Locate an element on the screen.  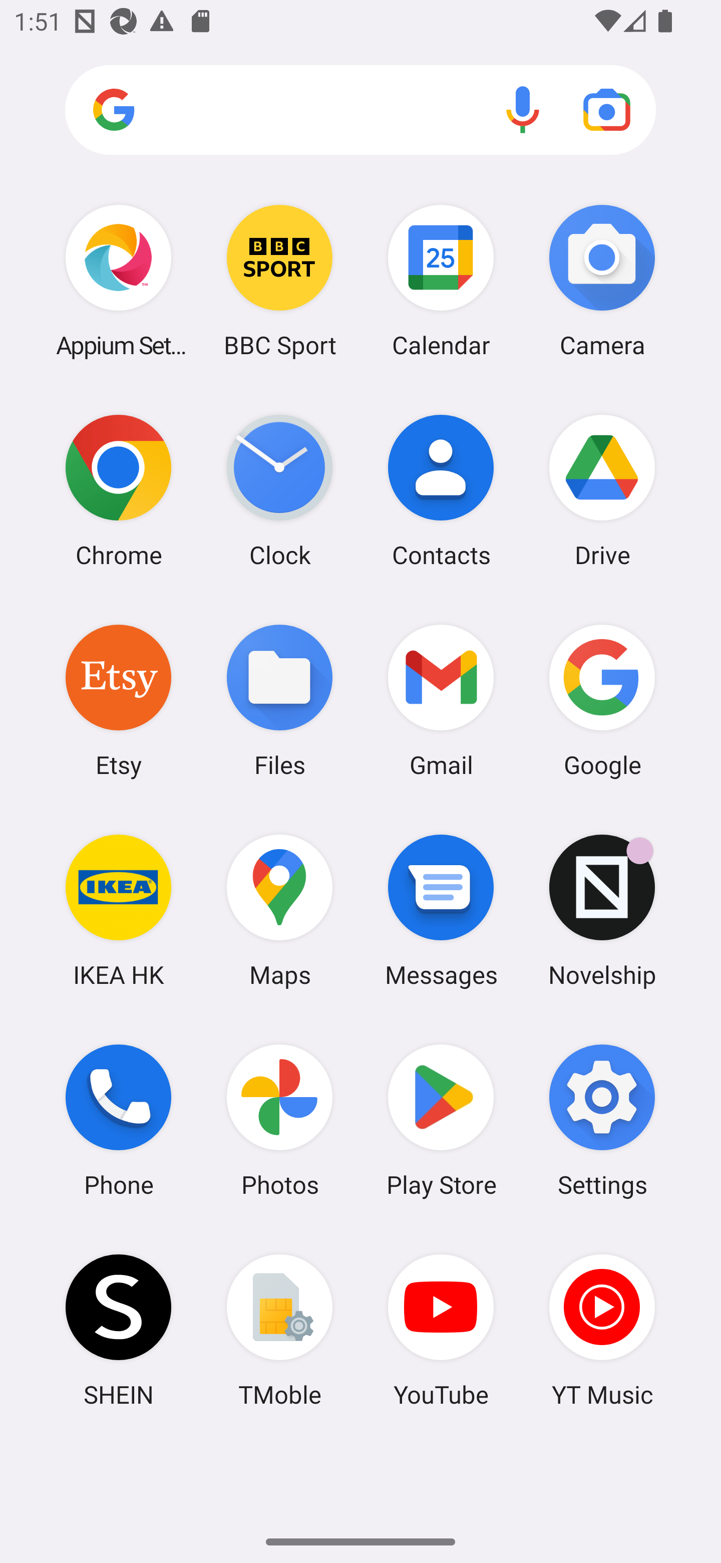
Google Lens is located at coordinates (607, 109).